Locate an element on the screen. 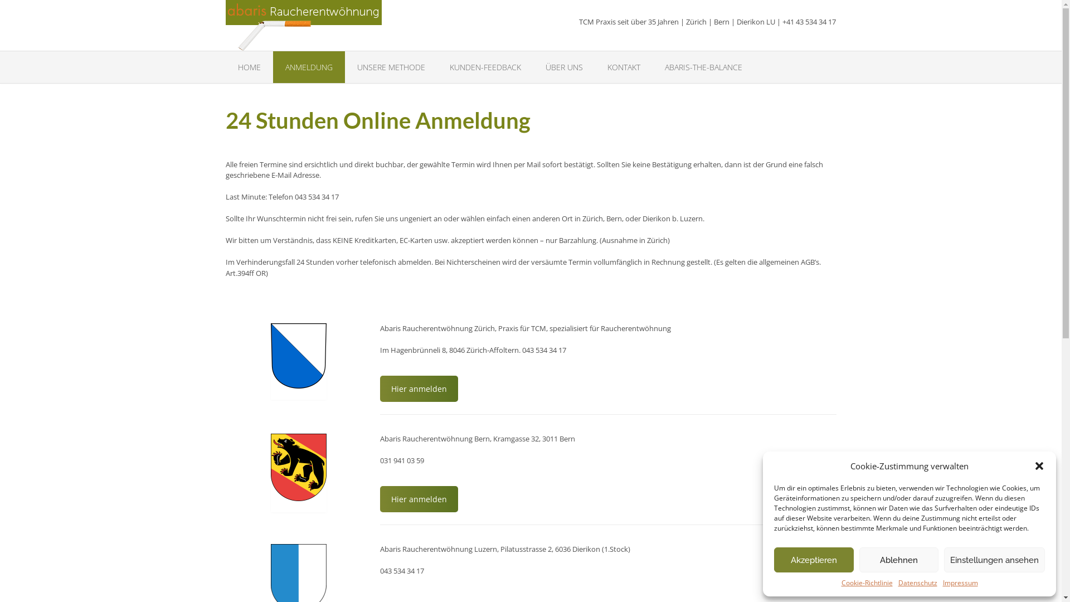  Cookie-Richtlinie is located at coordinates (867, 583).